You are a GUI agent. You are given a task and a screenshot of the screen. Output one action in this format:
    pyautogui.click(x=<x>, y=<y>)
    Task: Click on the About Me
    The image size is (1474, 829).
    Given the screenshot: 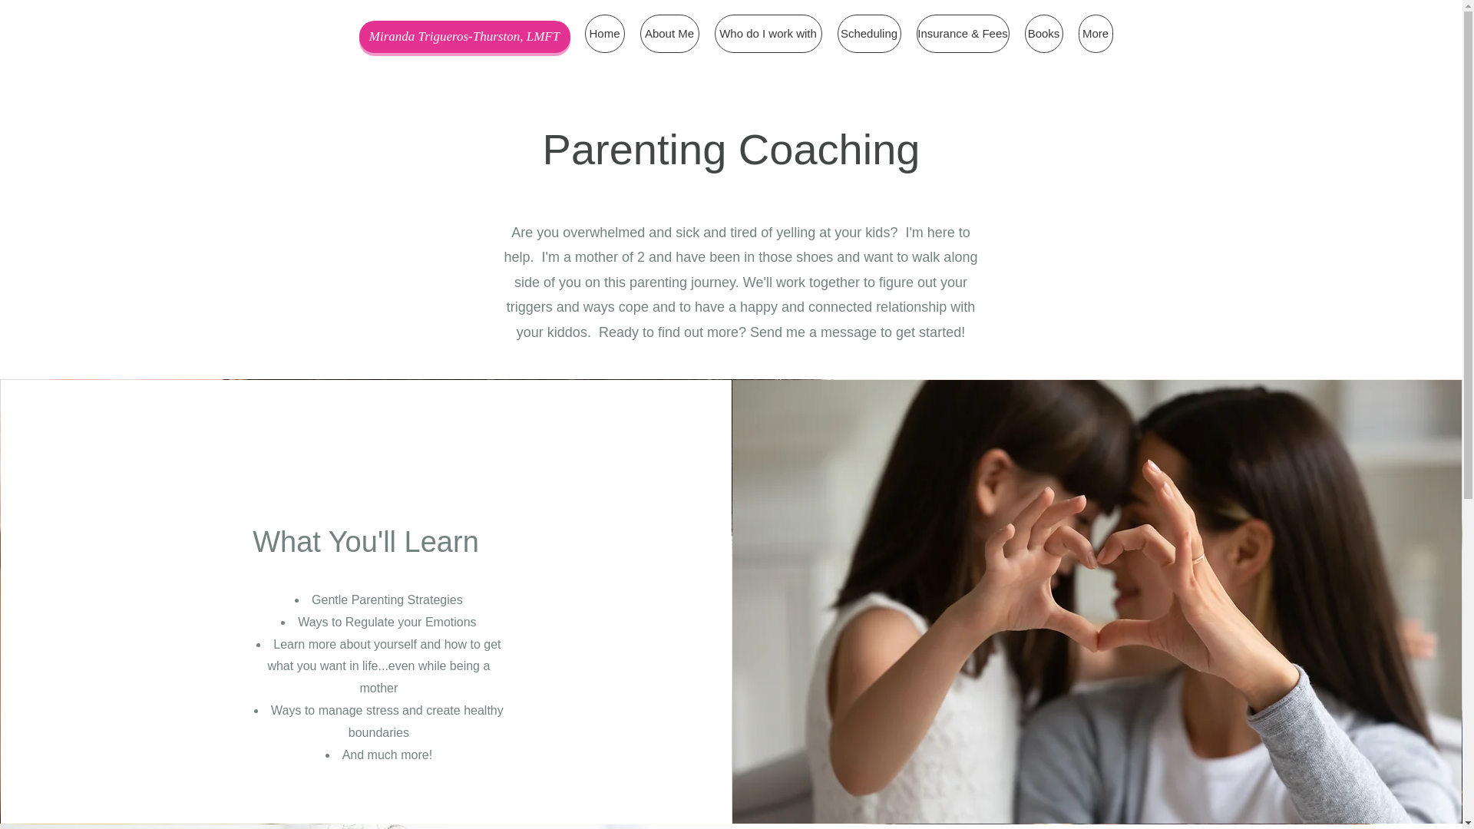 What is the action you would take?
    pyautogui.click(x=669, y=34)
    